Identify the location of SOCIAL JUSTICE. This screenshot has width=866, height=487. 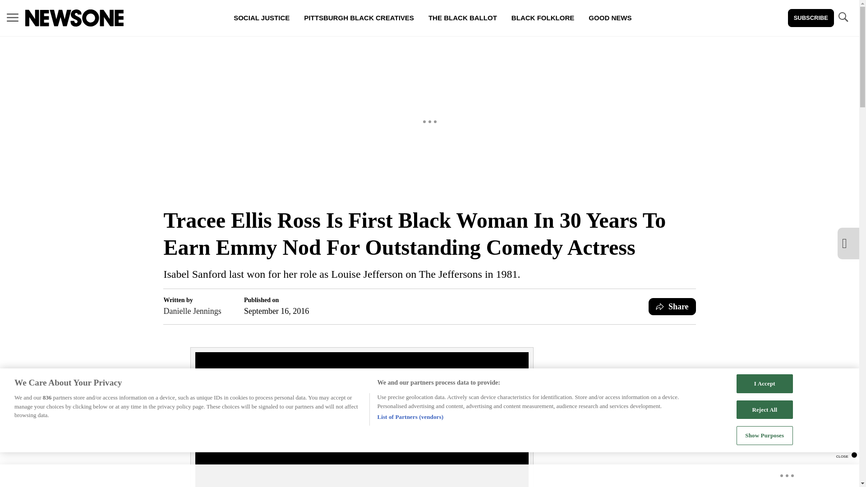
(262, 18).